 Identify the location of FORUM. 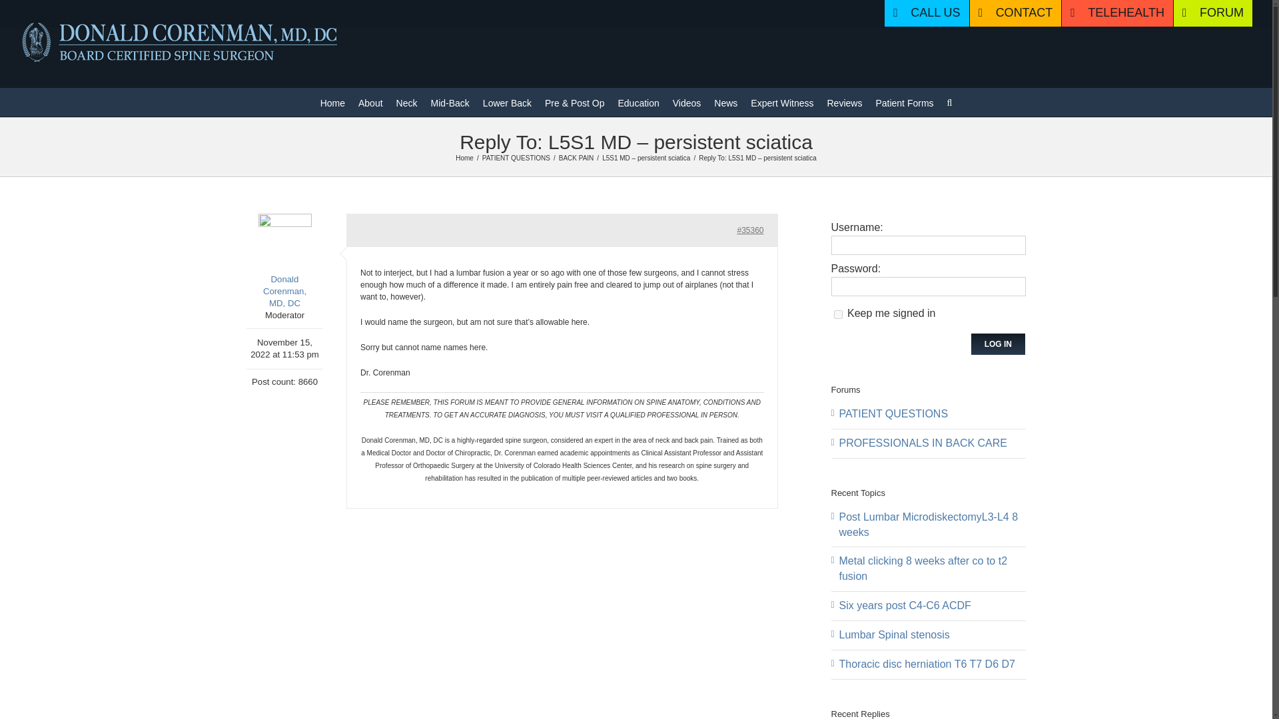
(1212, 13).